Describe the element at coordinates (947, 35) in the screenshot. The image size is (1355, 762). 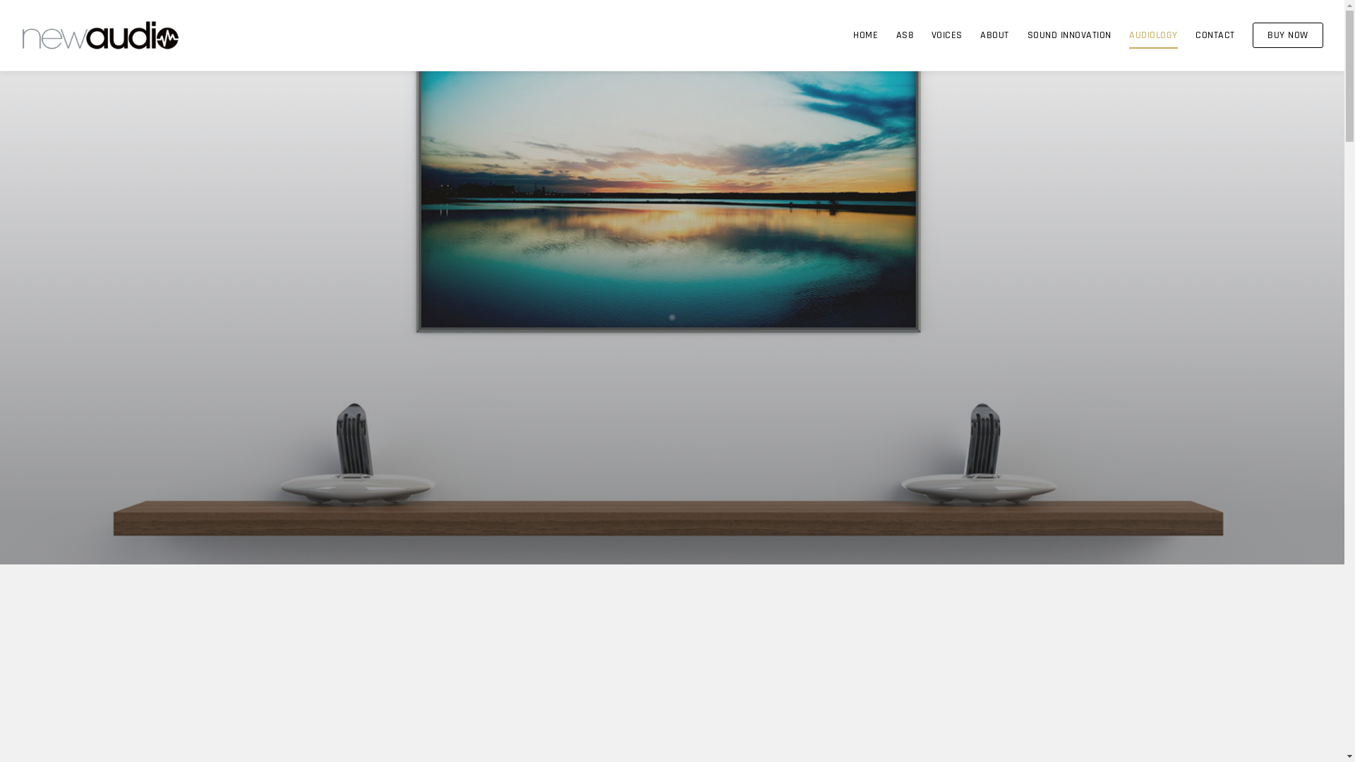
I see `VOICES` at that location.